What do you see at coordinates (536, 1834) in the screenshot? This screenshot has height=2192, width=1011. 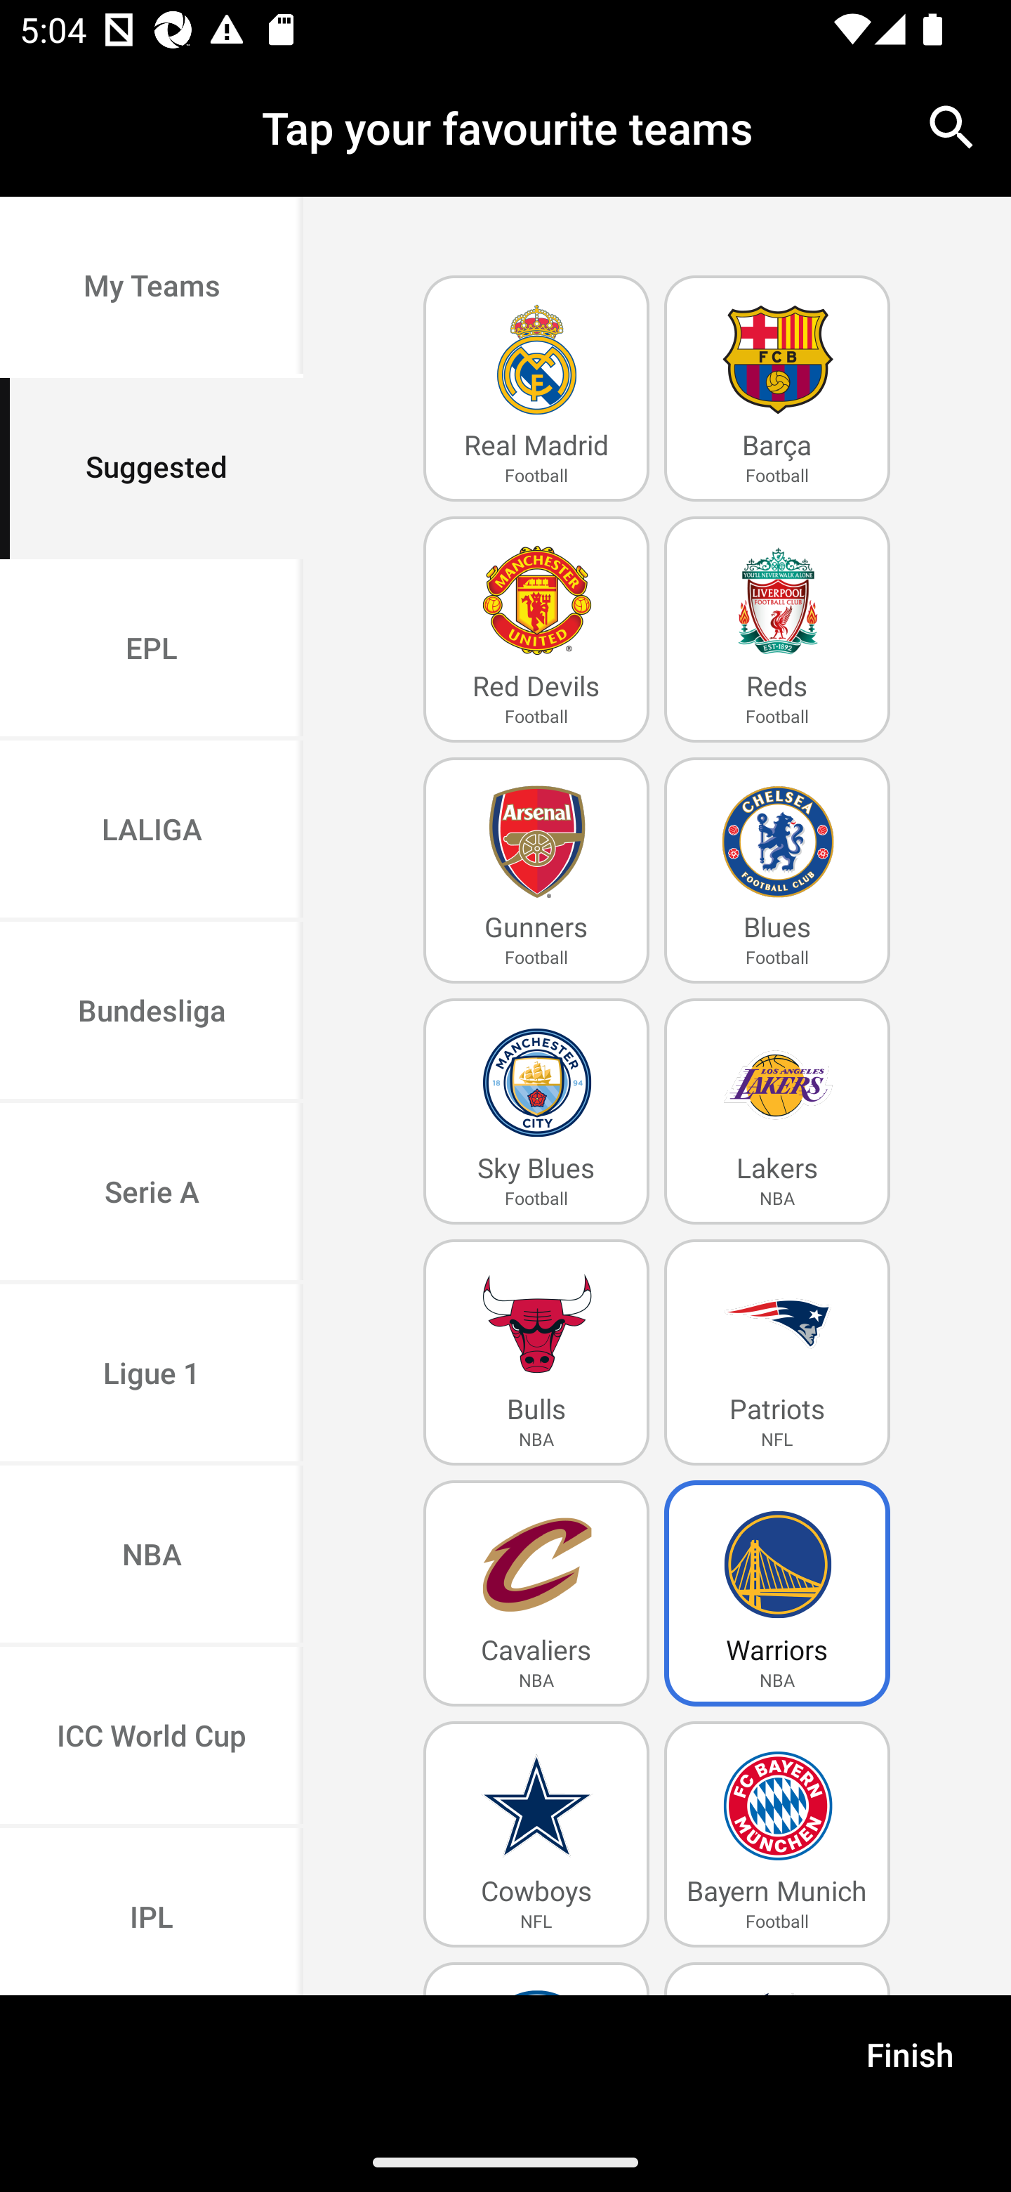 I see `Cowboys Cowboys NFL` at bounding box center [536, 1834].